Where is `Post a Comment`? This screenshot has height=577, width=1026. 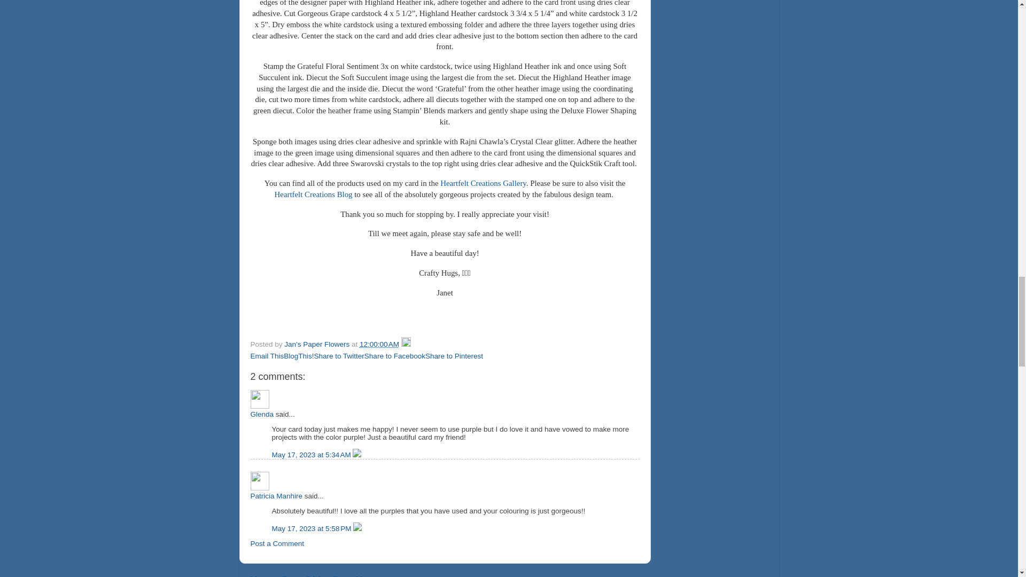
Post a Comment is located at coordinates (277, 543).